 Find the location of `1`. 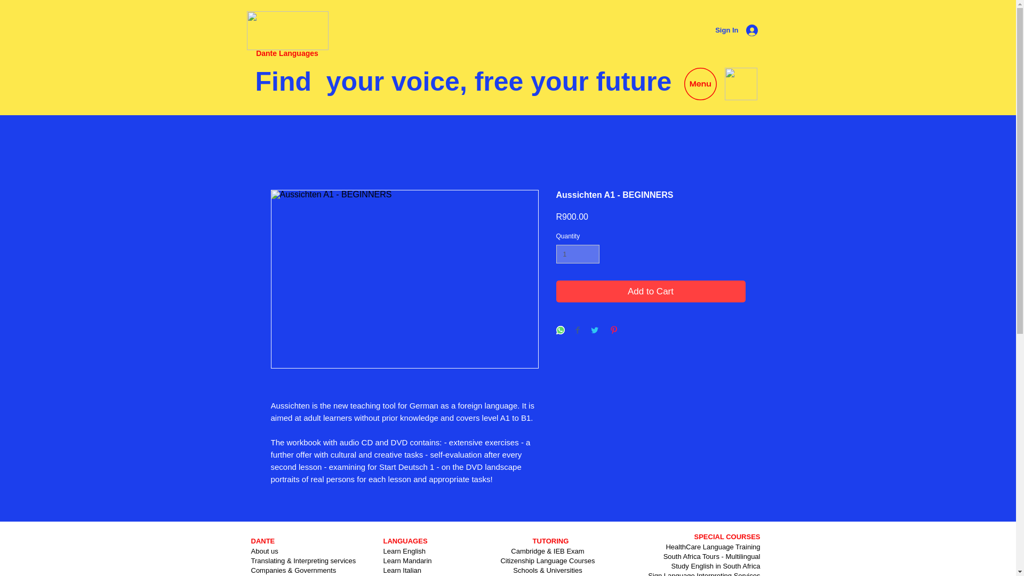

1 is located at coordinates (577, 254).